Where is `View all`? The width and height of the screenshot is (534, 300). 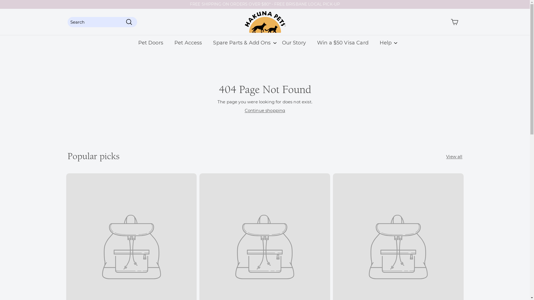 View all is located at coordinates (454, 157).